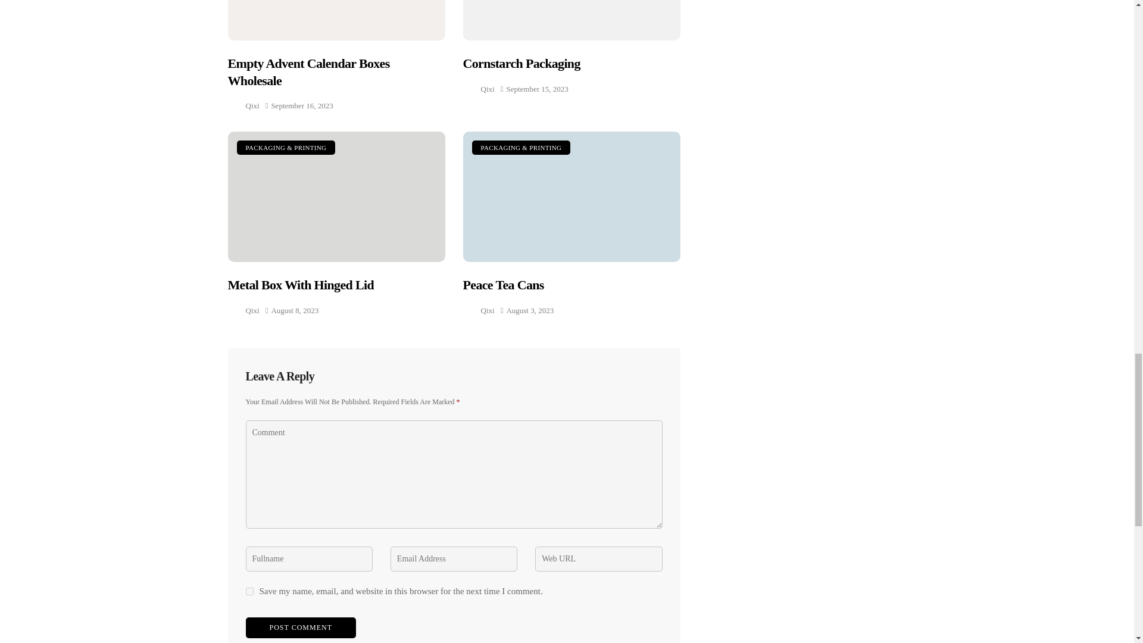  What do you see at coordinates (488, 89) in the screenshot?
I see `Posts by Qixi` at bounding box center [488, 89].